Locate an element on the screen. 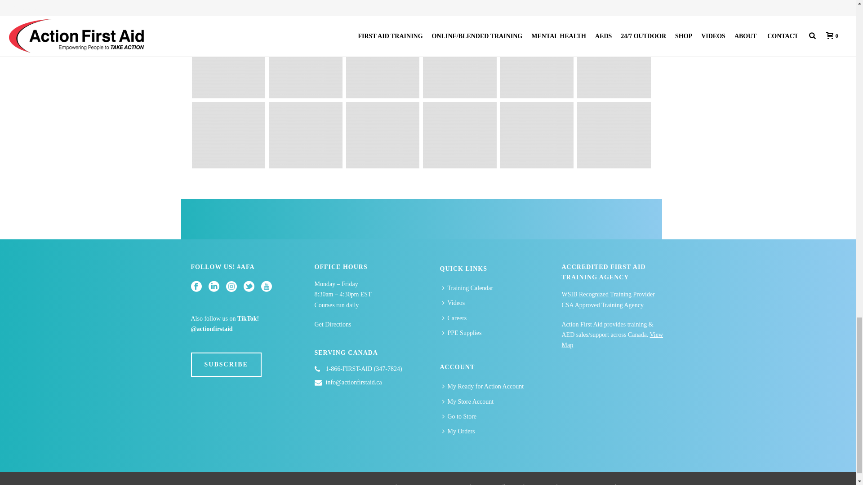 The width and height of the screenshot is (863, 485). Shock on the Dock is located at coordinates (306, 65).